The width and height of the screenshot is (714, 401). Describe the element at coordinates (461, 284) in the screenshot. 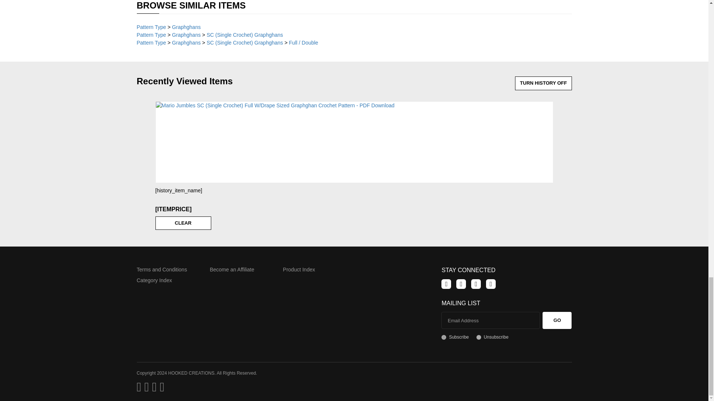

I see `Follow Us on Twitter` at that location.